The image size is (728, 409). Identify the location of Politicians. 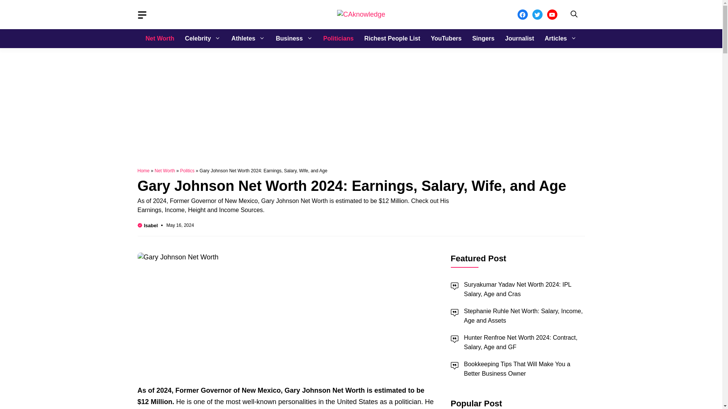
(338, 39).